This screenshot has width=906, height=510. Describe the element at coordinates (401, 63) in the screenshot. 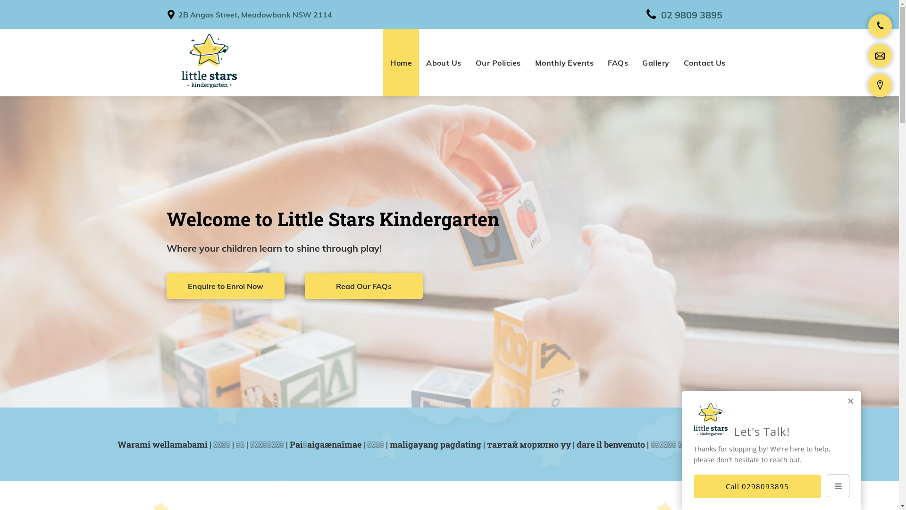

I see `Home` at that location.